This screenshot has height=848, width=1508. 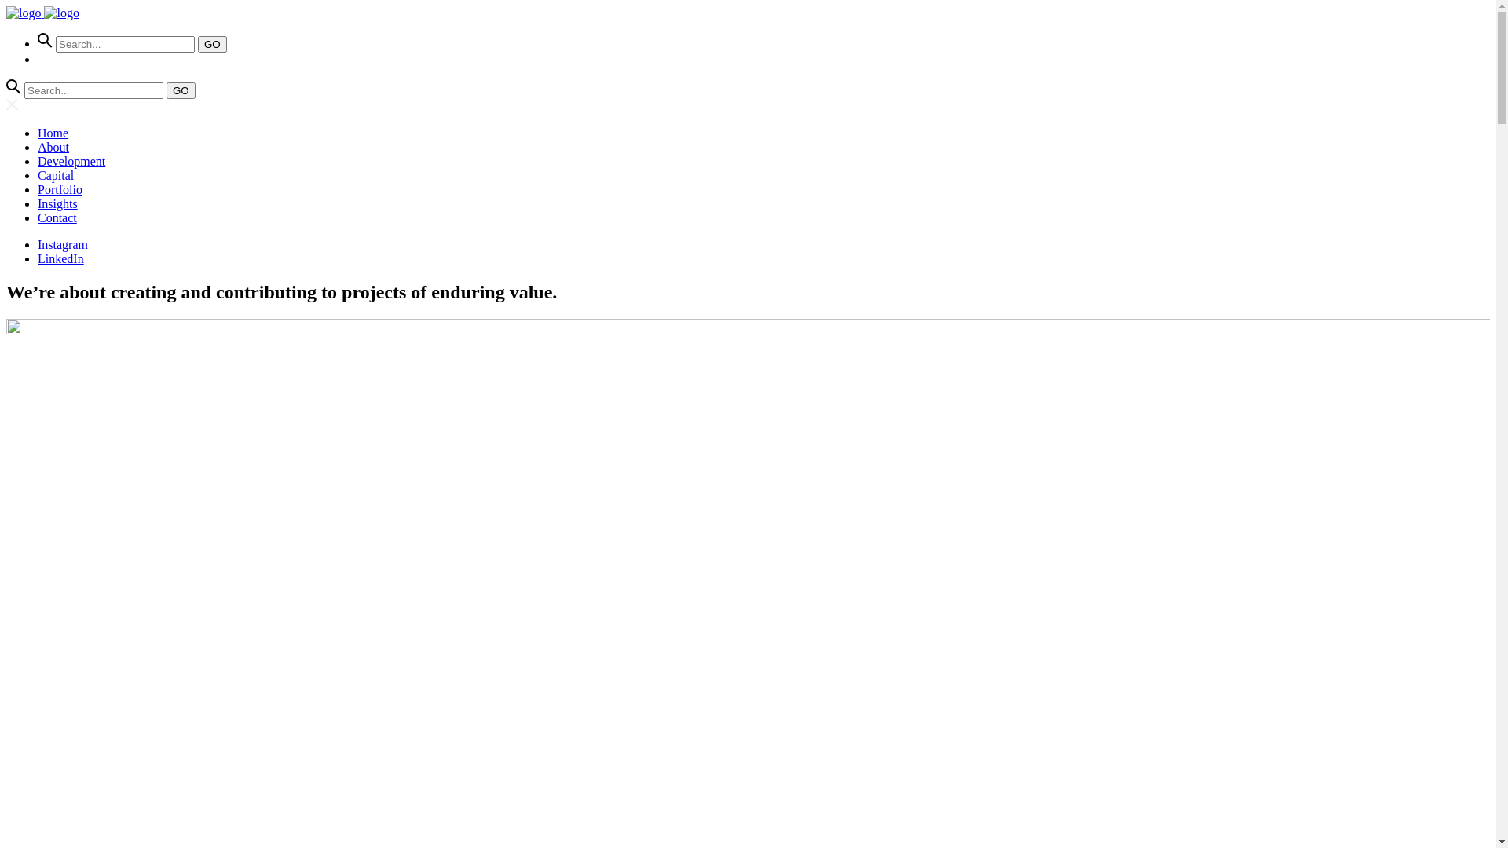 What do you see at coordinates (60, 190) in the screenshot?
I see `Portfolio` at bounding box center [60, 190].